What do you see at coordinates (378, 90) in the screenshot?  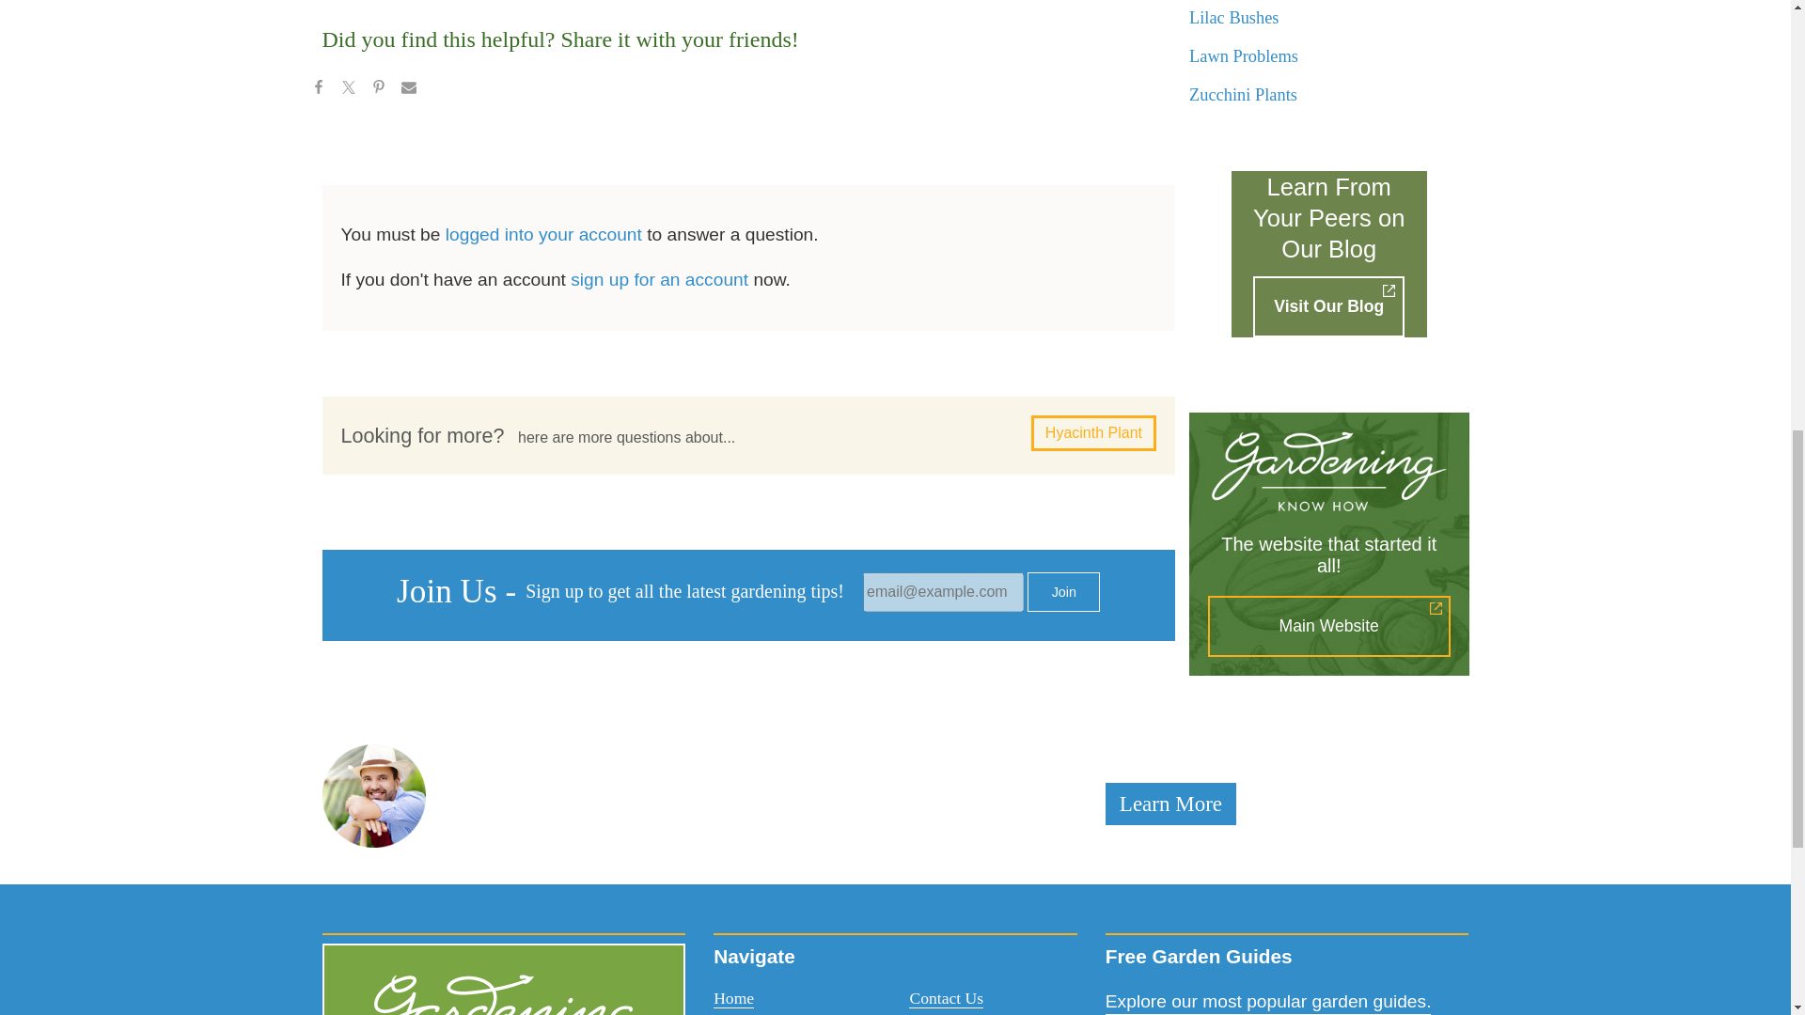 I see `Share on Pinterest` at bounding box center [378, 90].